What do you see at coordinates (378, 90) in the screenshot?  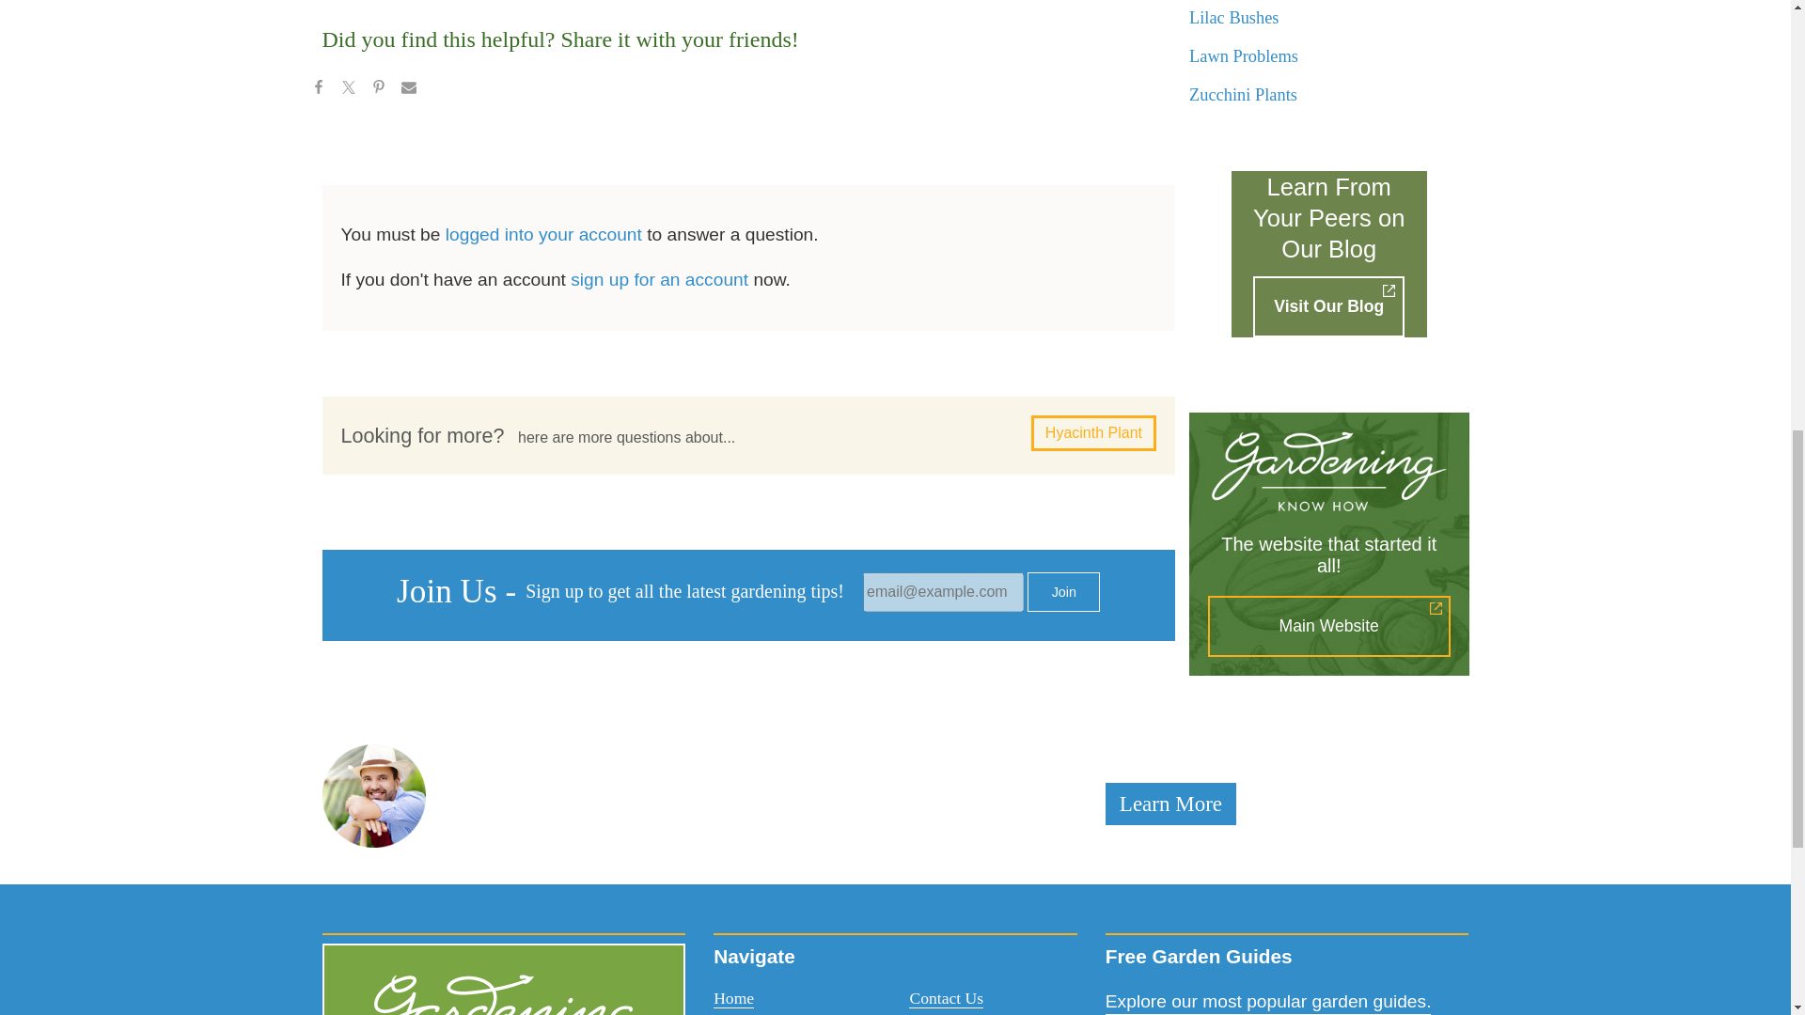 I see `Share on Pinterest` at bounding box center [378, 90].